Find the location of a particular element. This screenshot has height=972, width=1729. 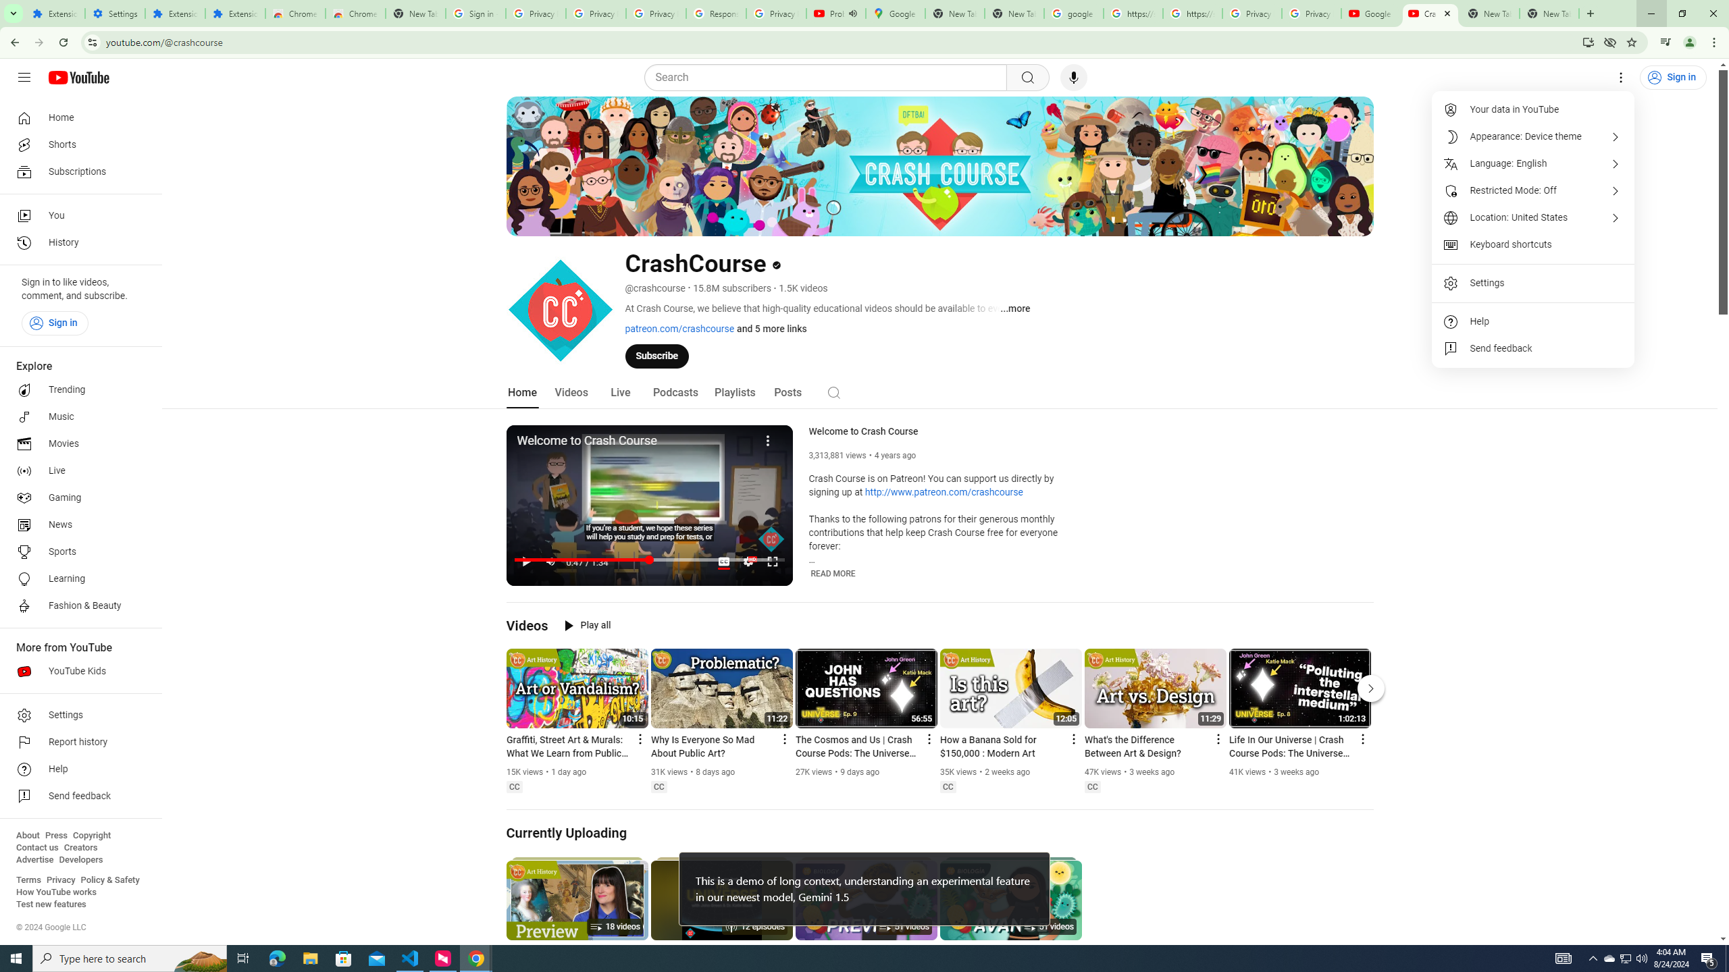

https://scholar.google.com/ is located at coordinates (1193, 13).